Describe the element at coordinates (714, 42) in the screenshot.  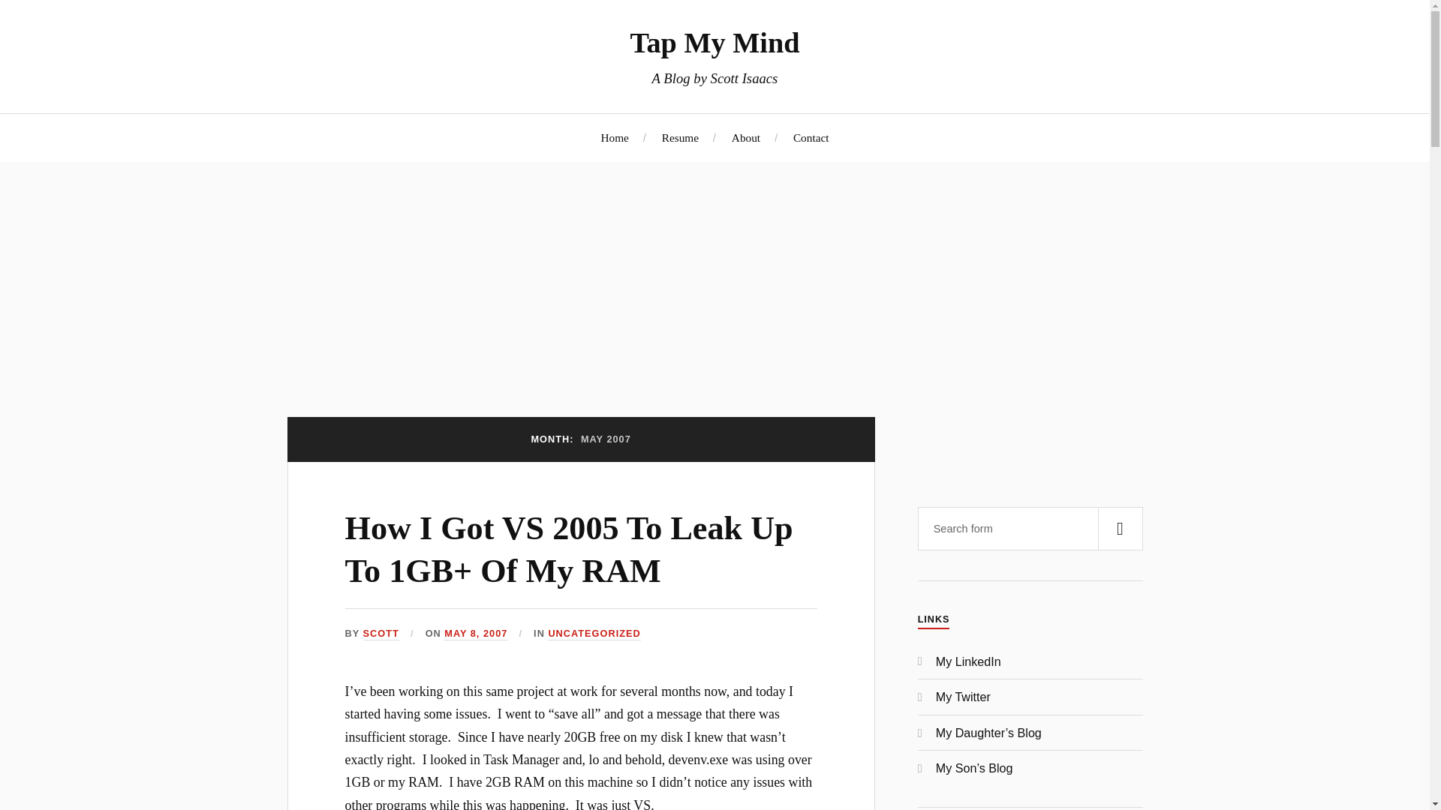
I see `Tap My Mind` at that location.